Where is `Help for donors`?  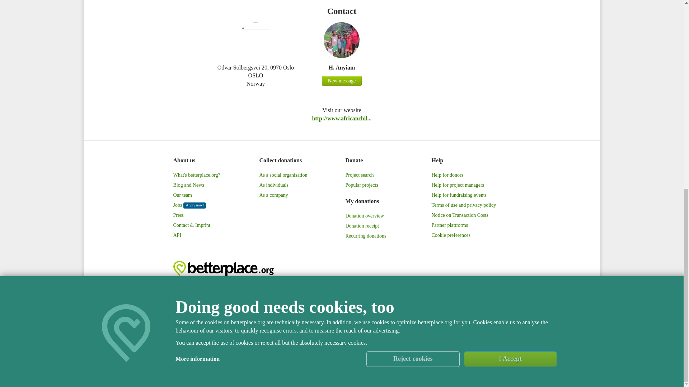
Help for donors is located at coordinates (447, 175).